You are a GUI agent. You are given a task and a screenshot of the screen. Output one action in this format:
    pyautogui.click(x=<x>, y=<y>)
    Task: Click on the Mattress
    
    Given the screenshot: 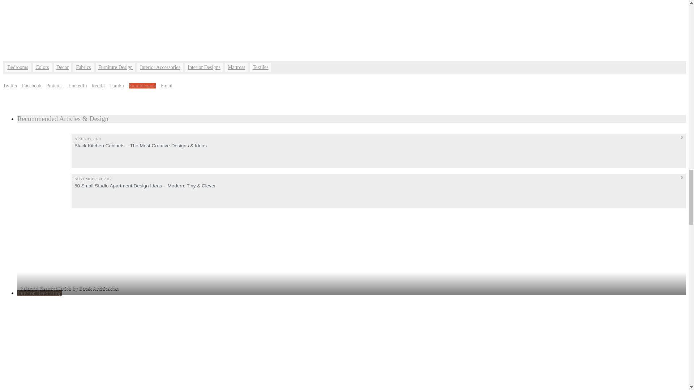 What is the action you would take?
    pyautogui.click(x=236, y=67)
    